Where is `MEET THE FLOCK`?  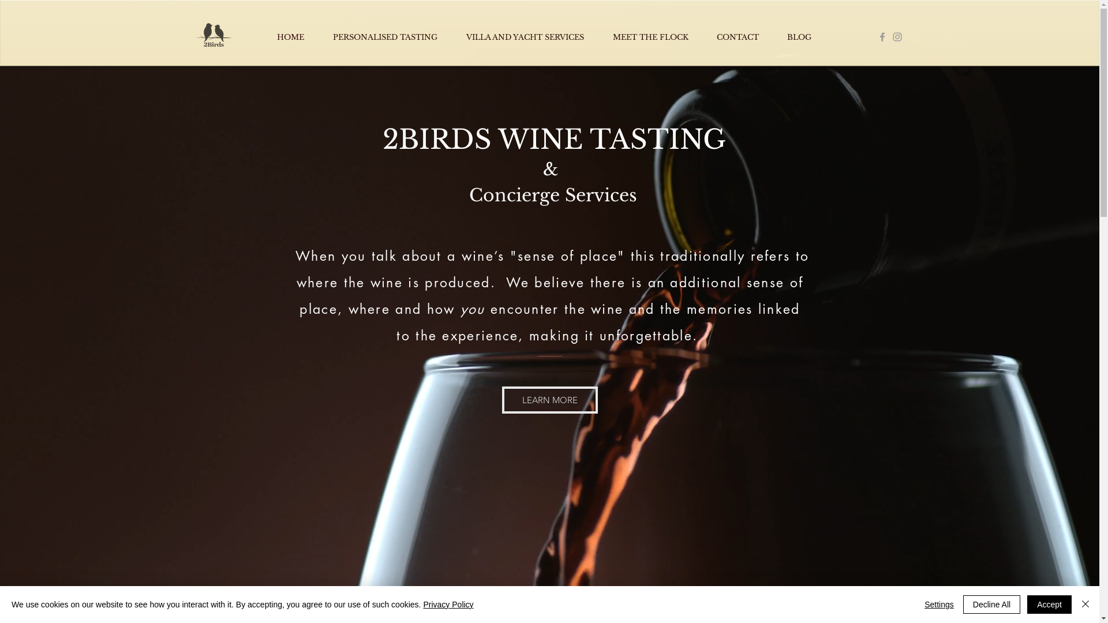
MEET THE FLOCK is located at coordinates (656, 37).